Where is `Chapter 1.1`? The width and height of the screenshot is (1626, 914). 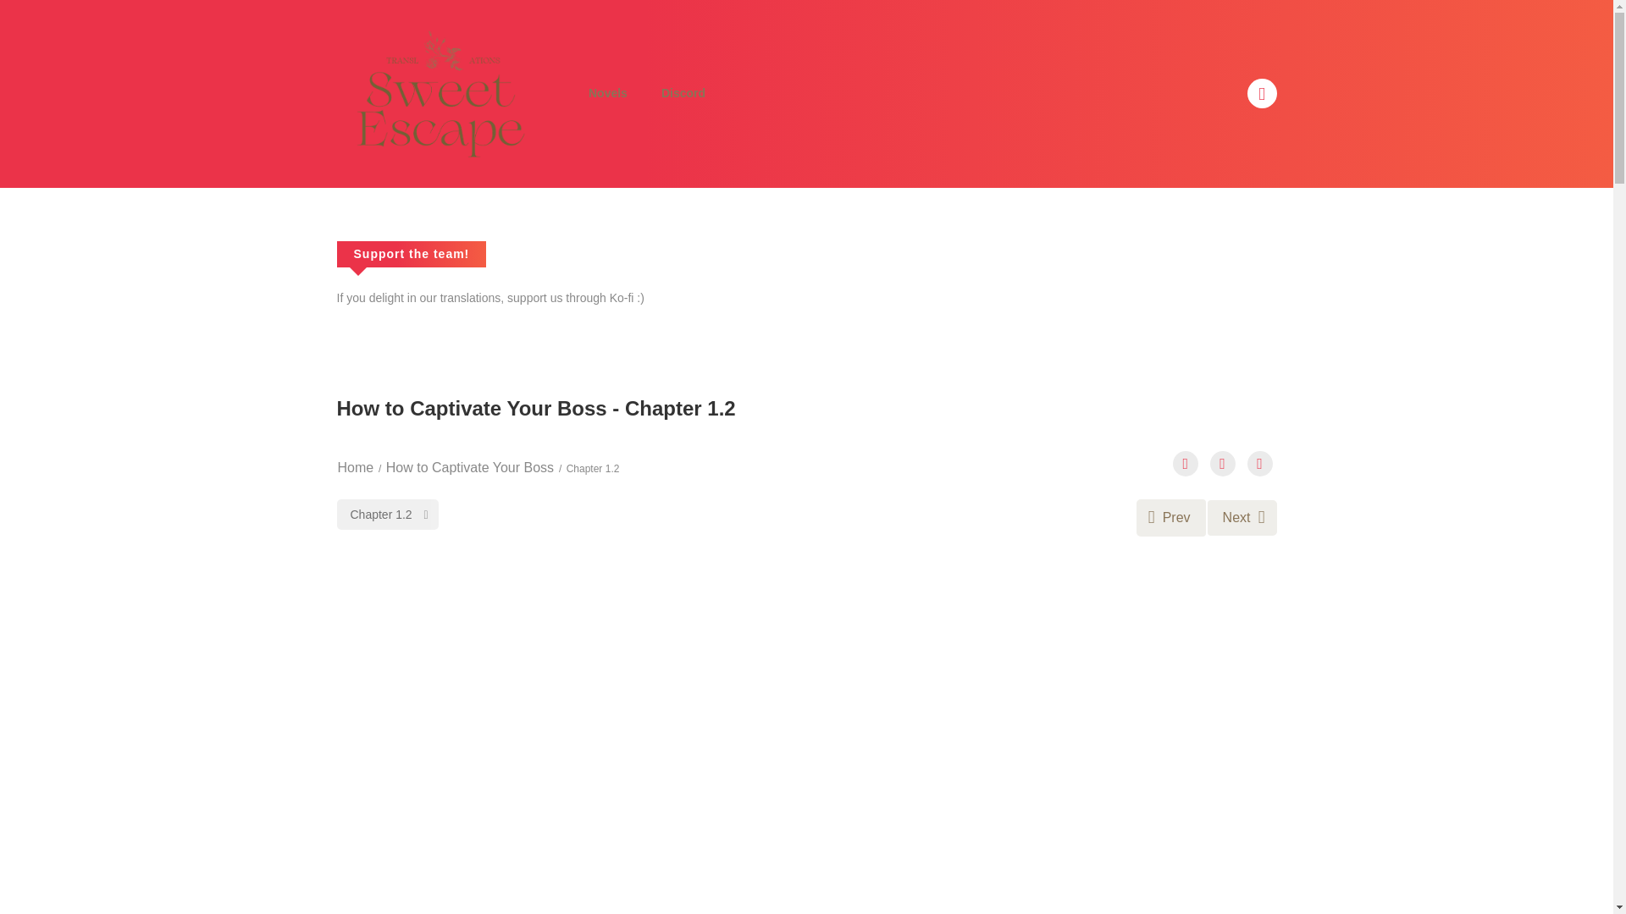 Chapter 1.1 is located at coordinates (1171, 517).